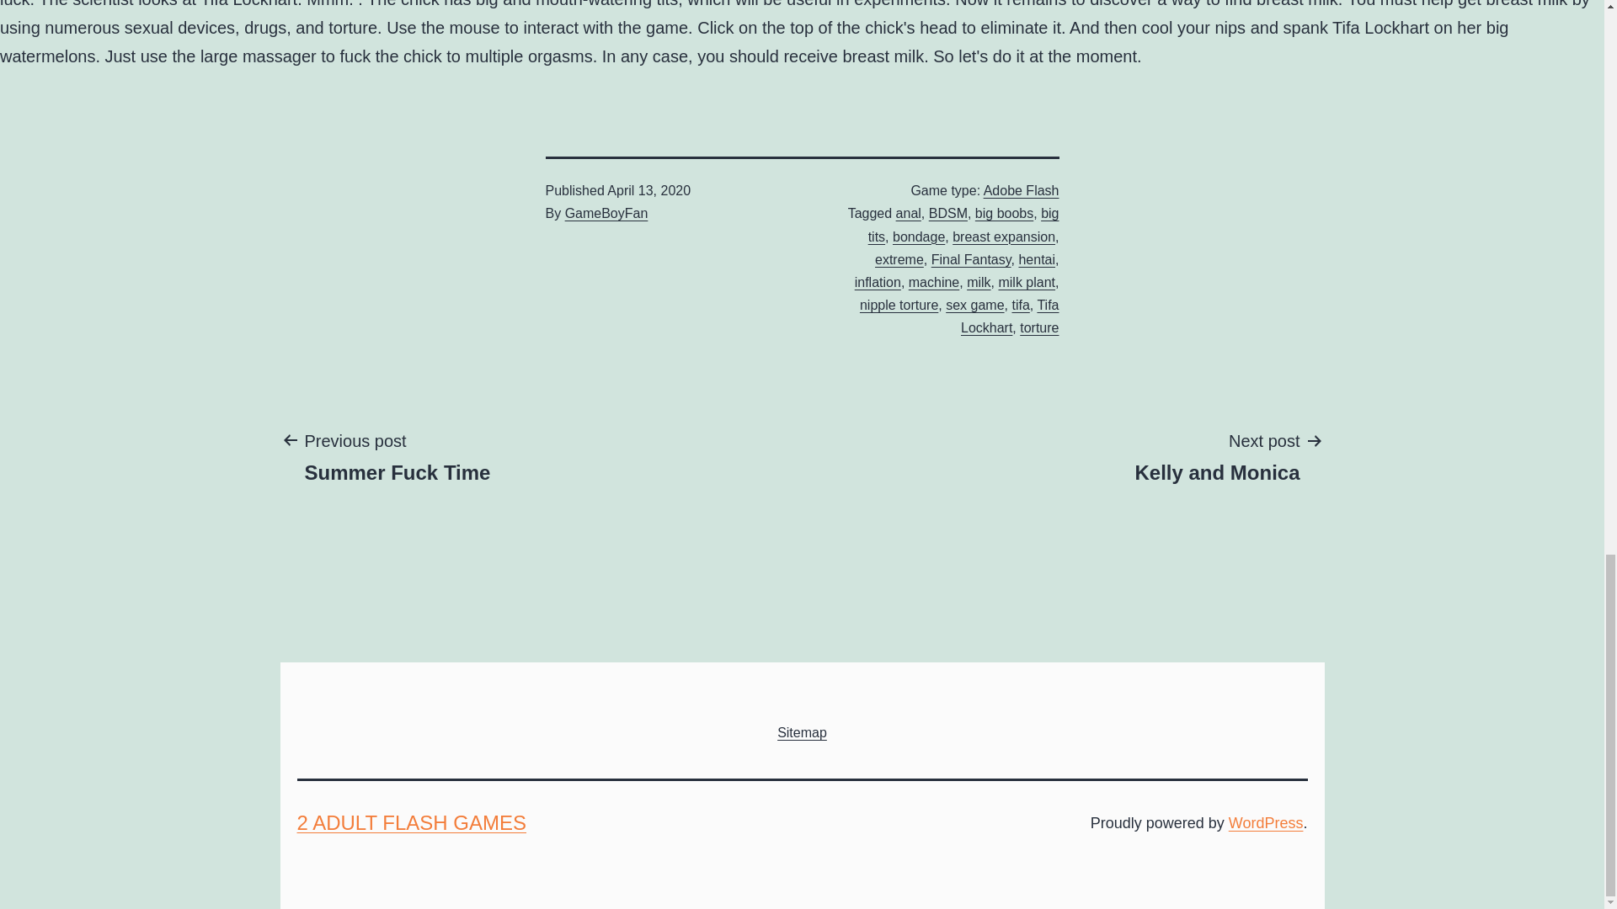 This screenshot has height=909, width=1617. What do you see at coordinates (1216, 455) in the screenshot?
I see `Adobe Flash` at bounding box center [1216, 455].